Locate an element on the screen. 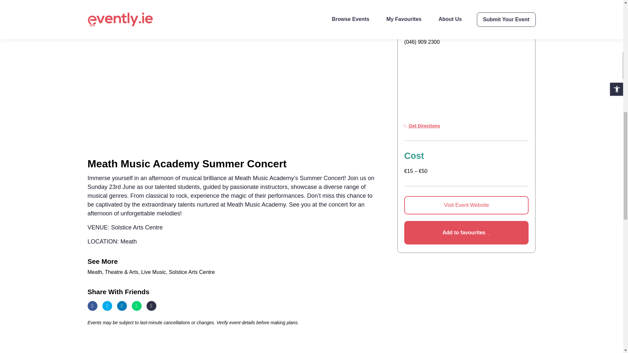 The height and width of the screenshot is (353, 628). Locations - Meath is located at coordinates (96, 272).